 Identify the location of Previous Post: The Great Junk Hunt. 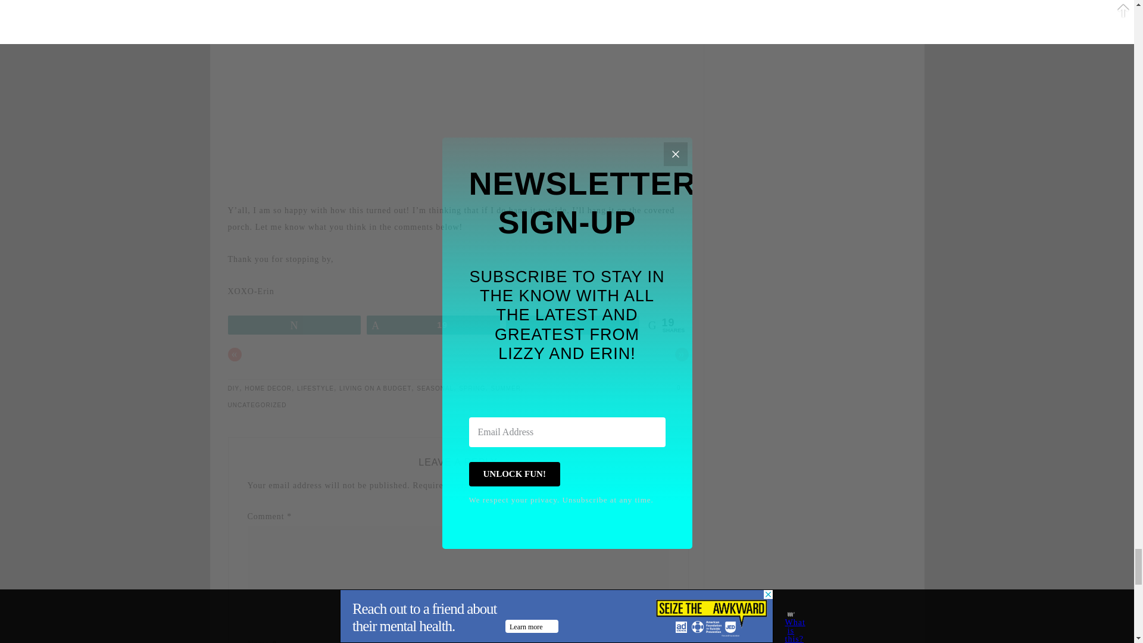
(235, 354).